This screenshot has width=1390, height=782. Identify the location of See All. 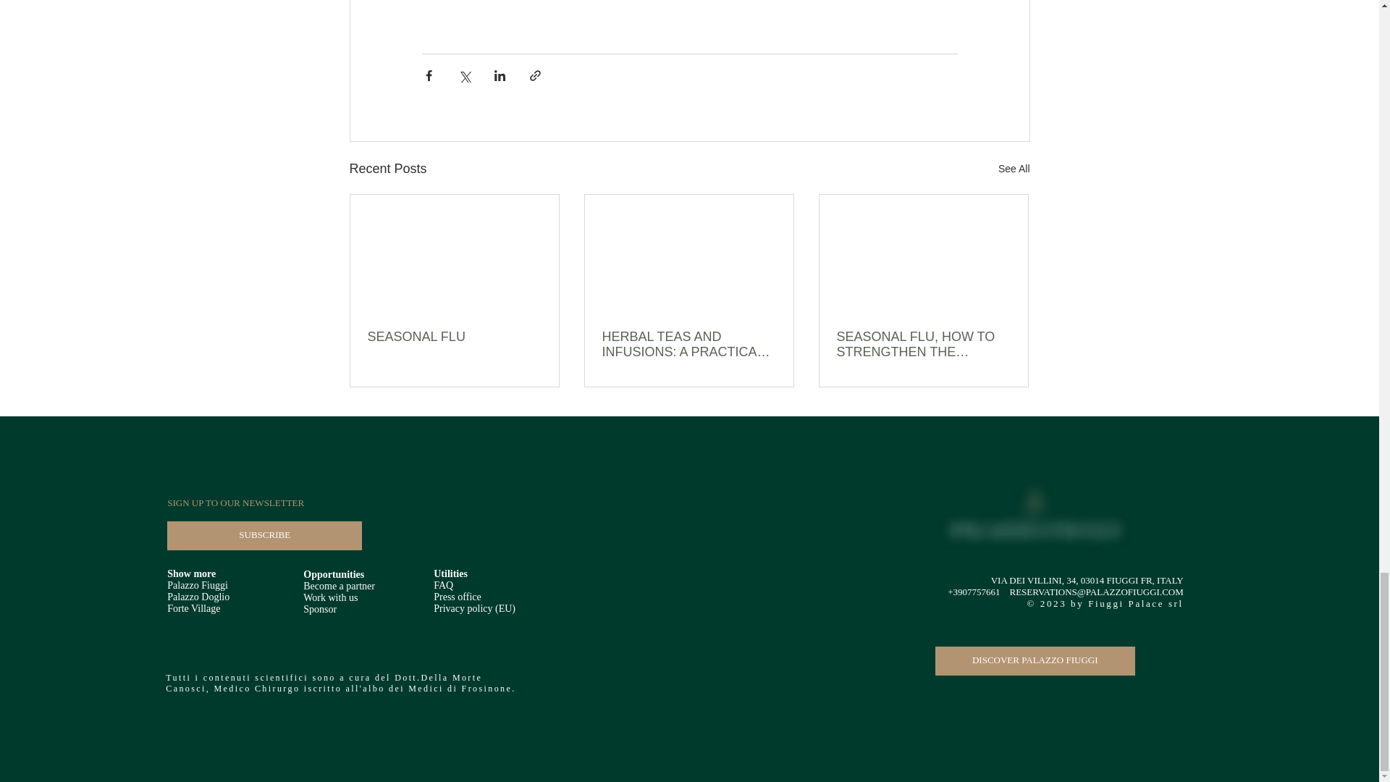
(1014, 169).